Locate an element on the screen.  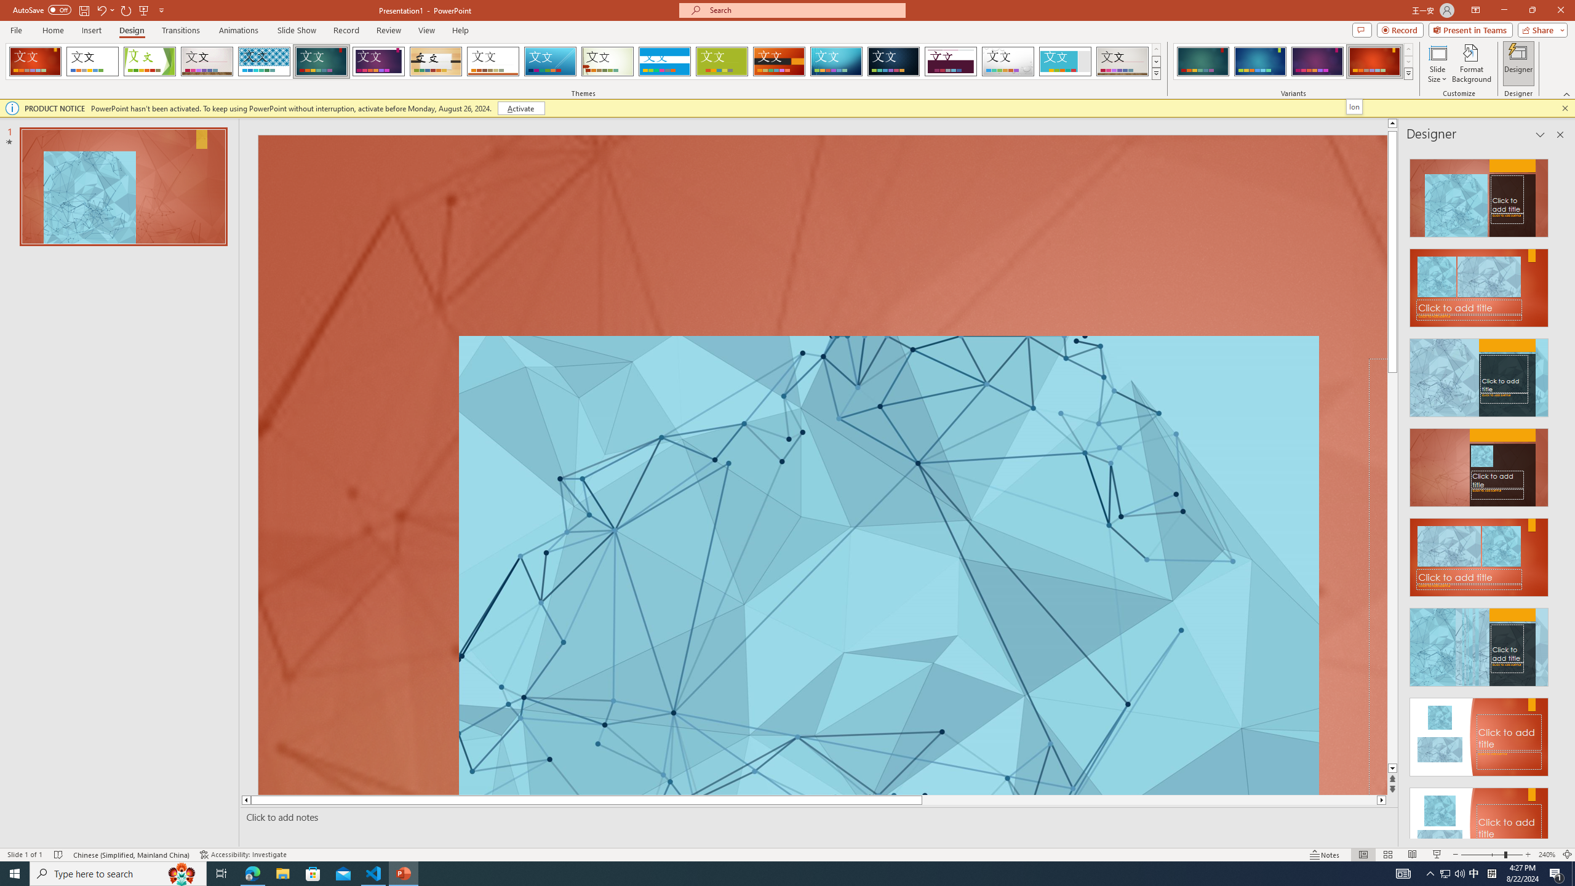
Circuit is located at coordinates (836, 62).